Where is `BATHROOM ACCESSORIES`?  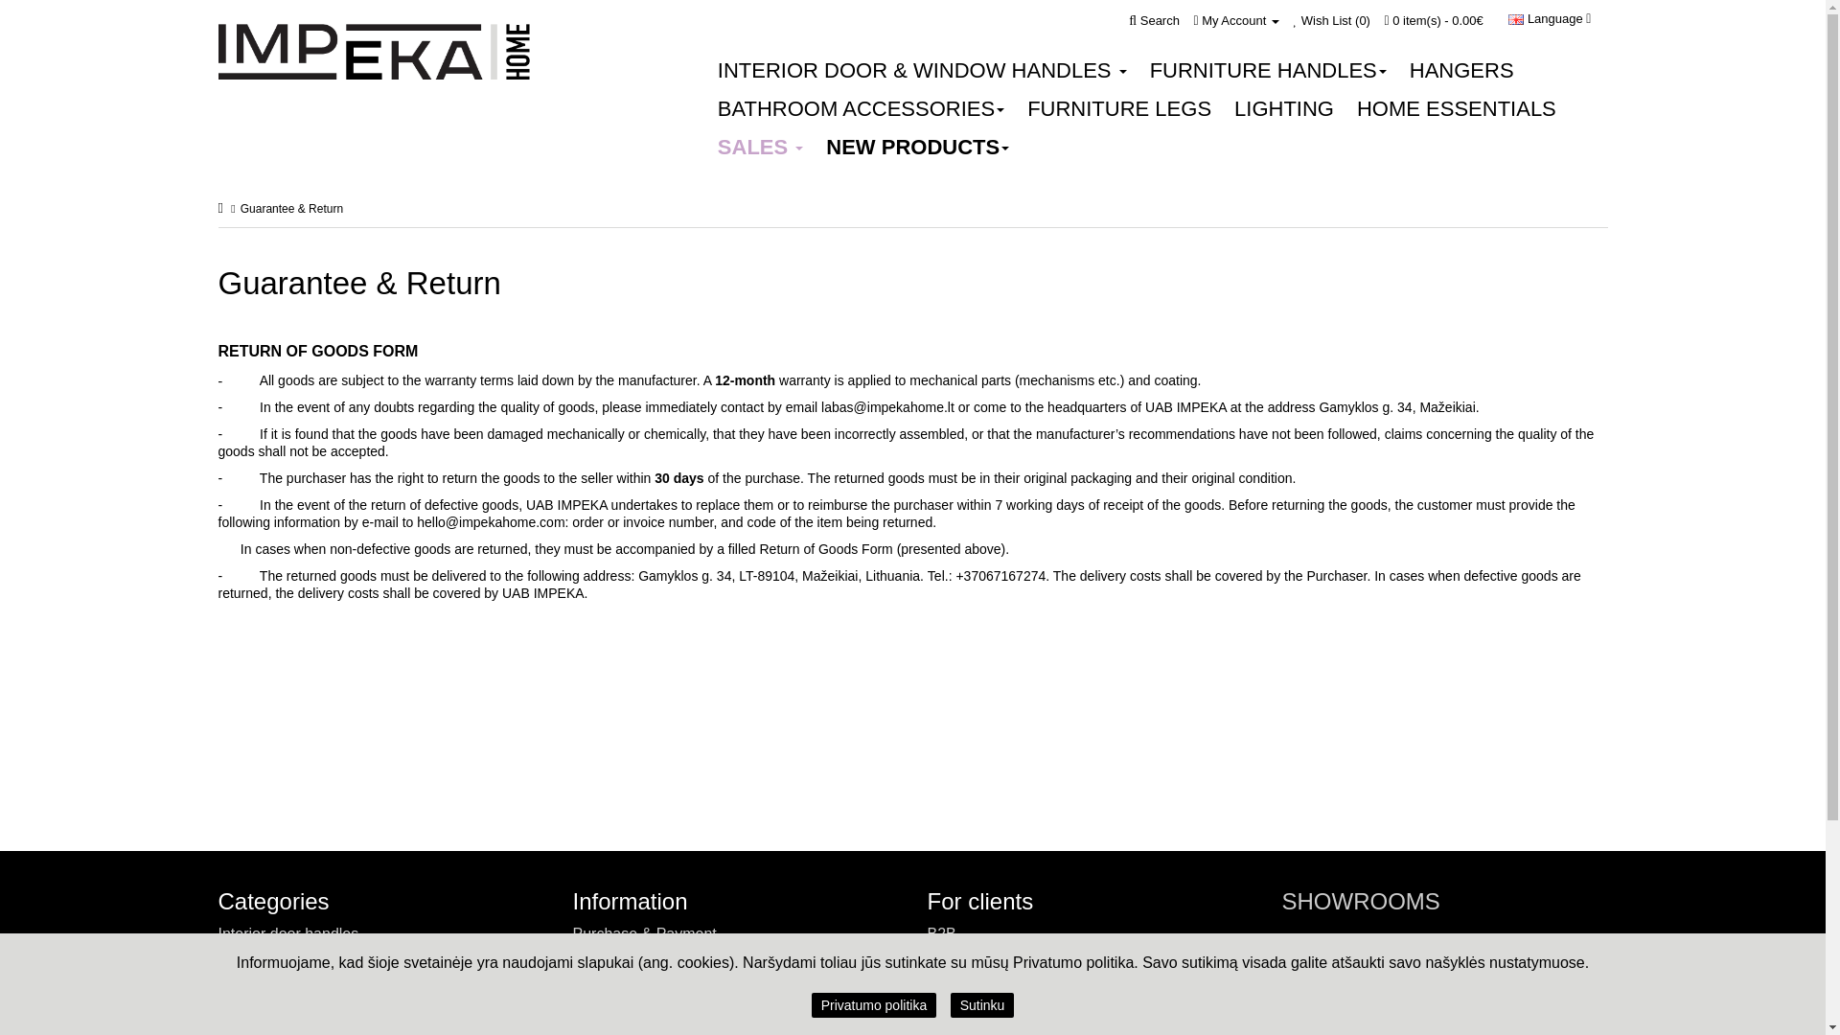 BATHROOM ACCESSORIES is located at coordinates (861, 108).